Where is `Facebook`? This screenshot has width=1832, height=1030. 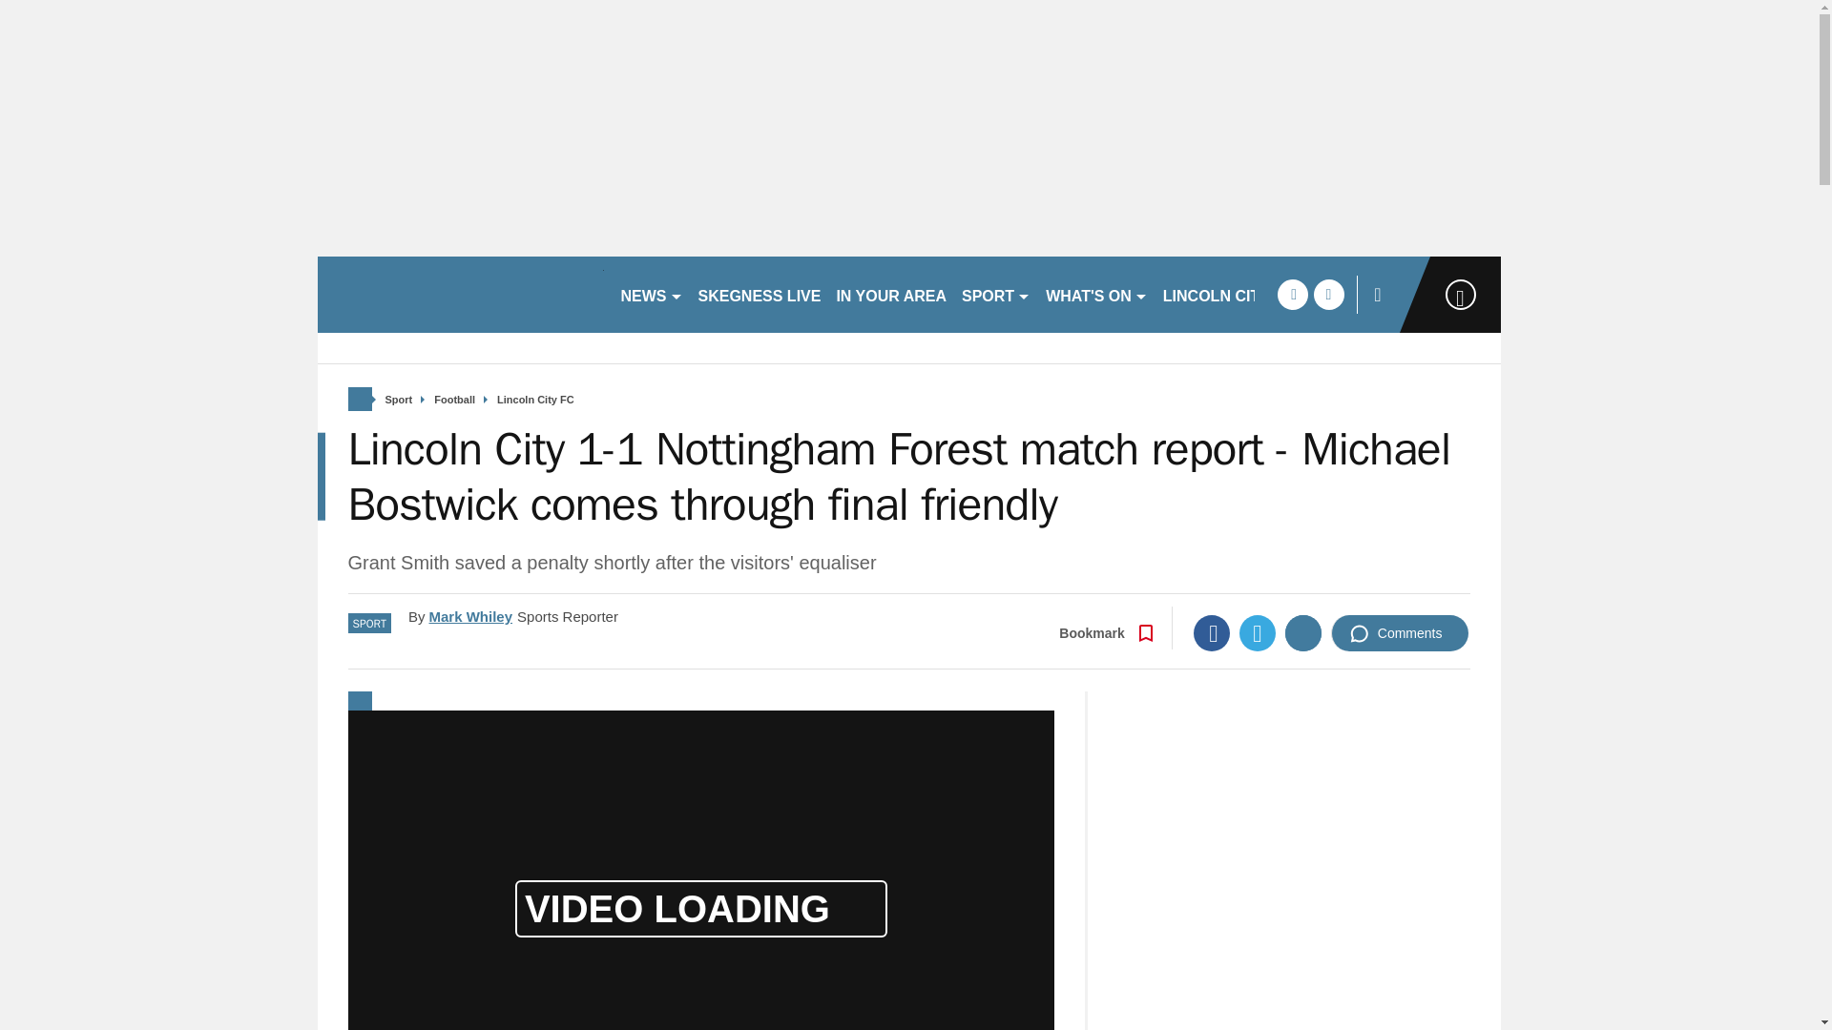 Facebook is located at coordinates (1212, 632).